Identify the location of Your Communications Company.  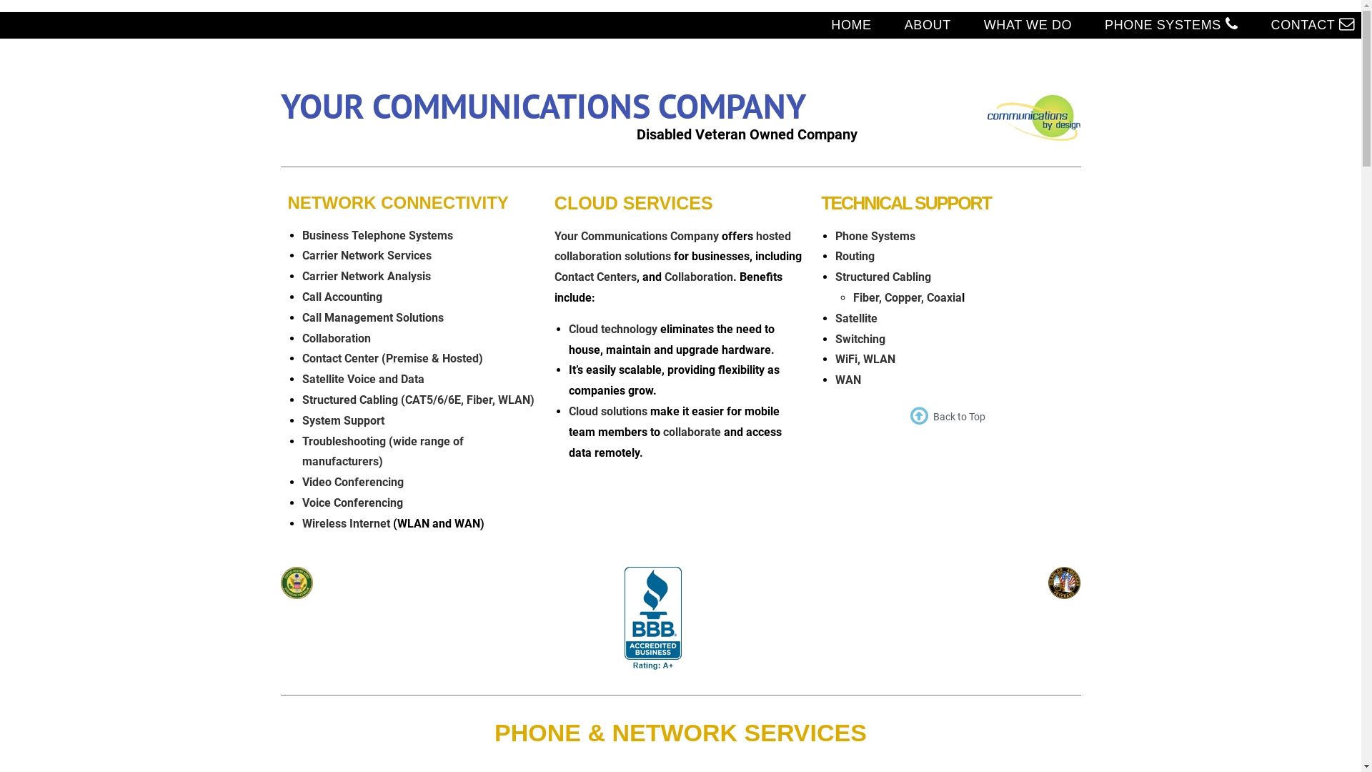
(637, 236).